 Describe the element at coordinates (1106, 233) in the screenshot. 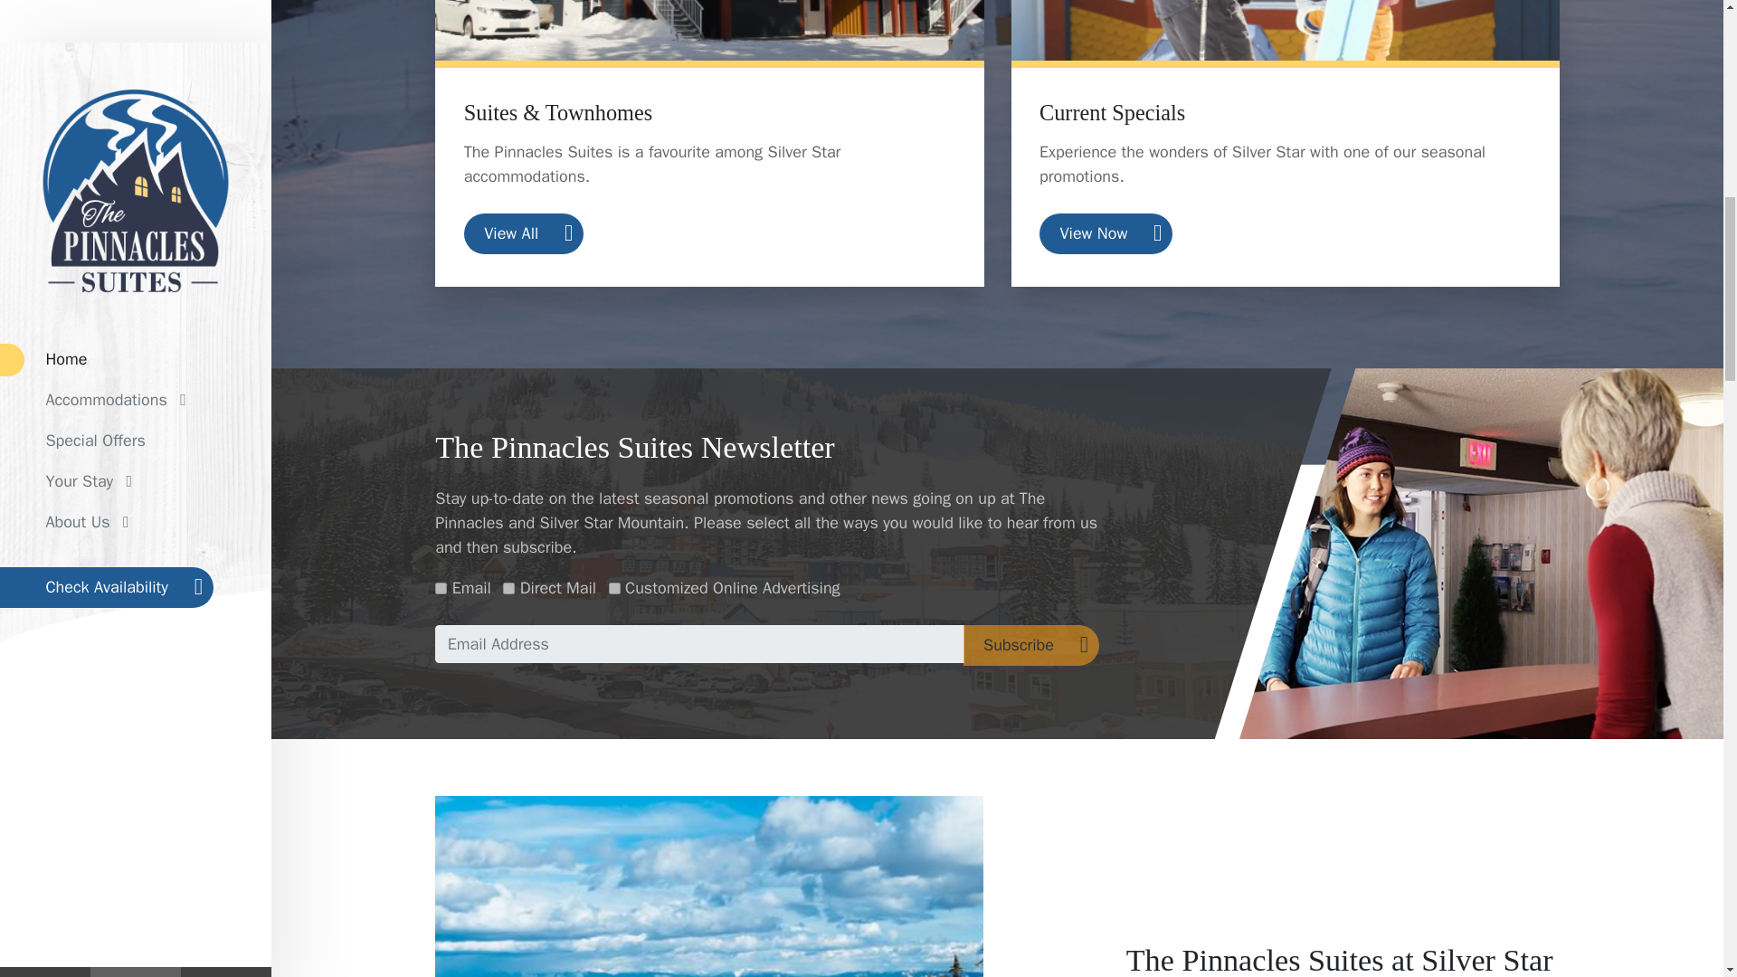

I see `View Now` at that location.